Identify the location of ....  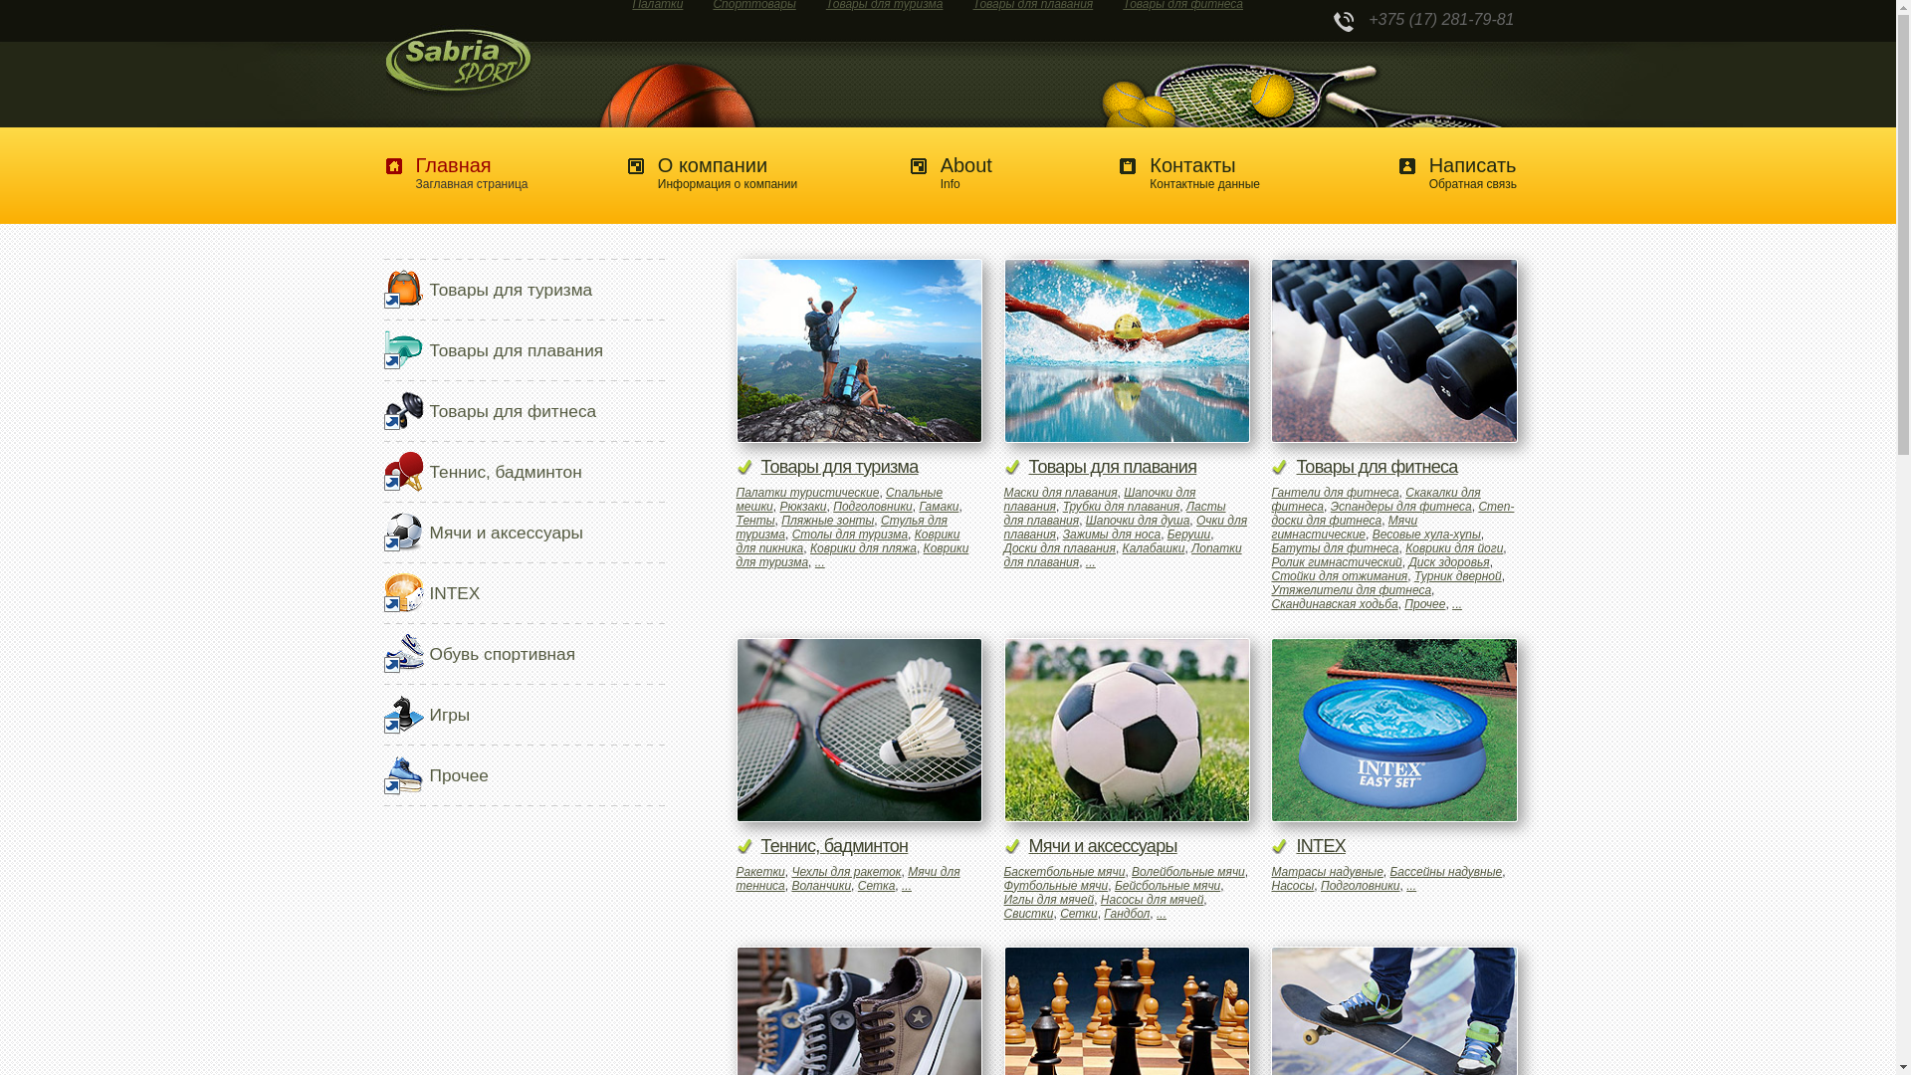
(820, 562).